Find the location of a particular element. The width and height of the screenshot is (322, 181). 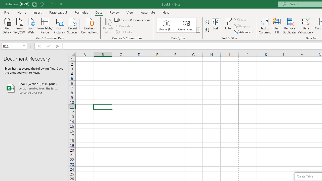

From Table/Range is located at coordinates (45, 25).